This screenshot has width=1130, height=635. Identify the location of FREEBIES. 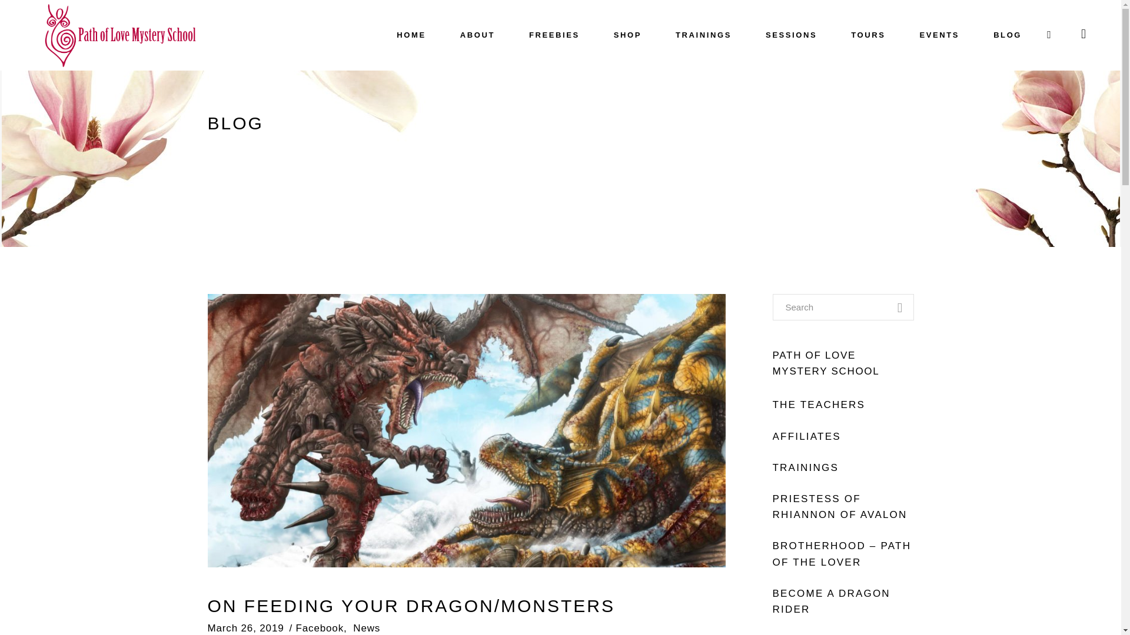
(554, 35).